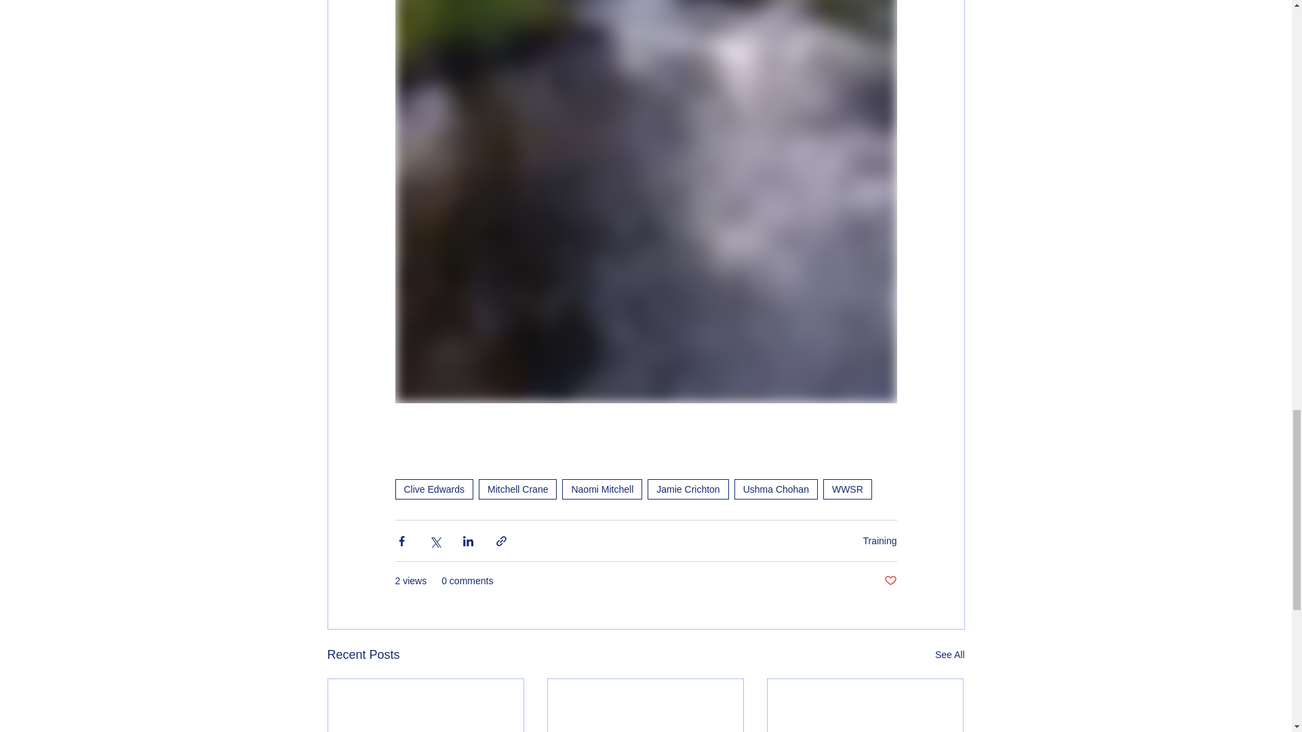  I want to click on Naomi Mitchell, so click(602, 489).